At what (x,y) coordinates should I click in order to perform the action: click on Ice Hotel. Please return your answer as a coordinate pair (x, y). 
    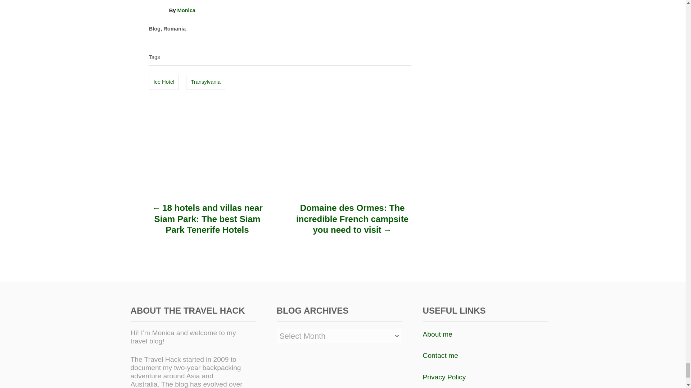
    Looking at the image, I should click on (164, 82).